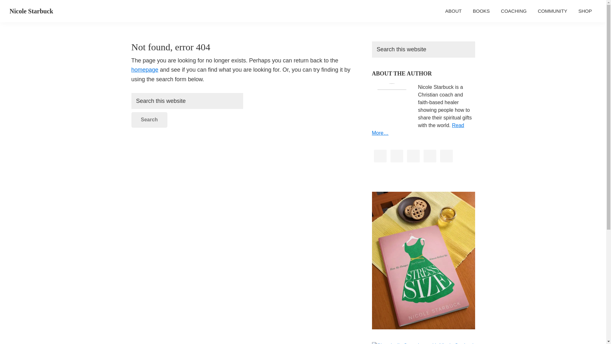 The image size is (611, 344). What do you see at coordinates (453, 11) in the screenshot?
I see `ABOUT` at bounding box center [453, 11].